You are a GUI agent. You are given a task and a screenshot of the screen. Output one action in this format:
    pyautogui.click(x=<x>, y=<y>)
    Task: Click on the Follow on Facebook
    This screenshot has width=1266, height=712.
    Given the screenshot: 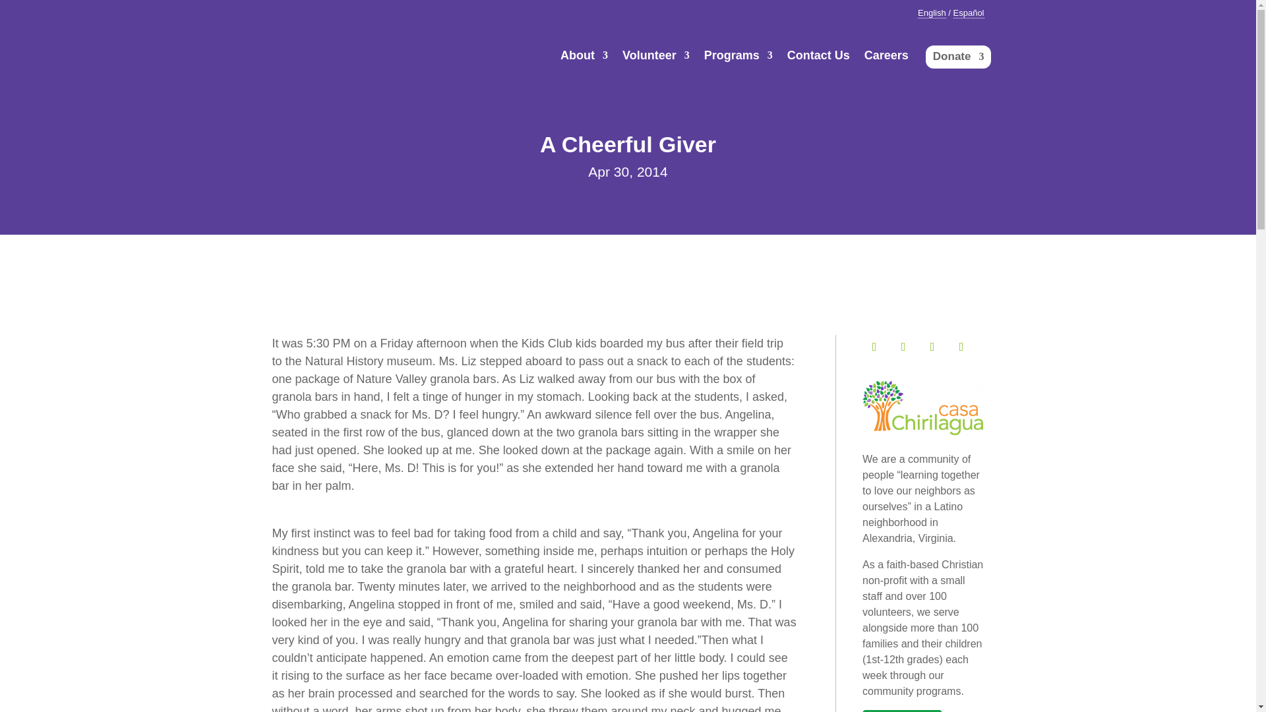 What is the action you would take?
    pyautogui.click(x=874, y=347)
    